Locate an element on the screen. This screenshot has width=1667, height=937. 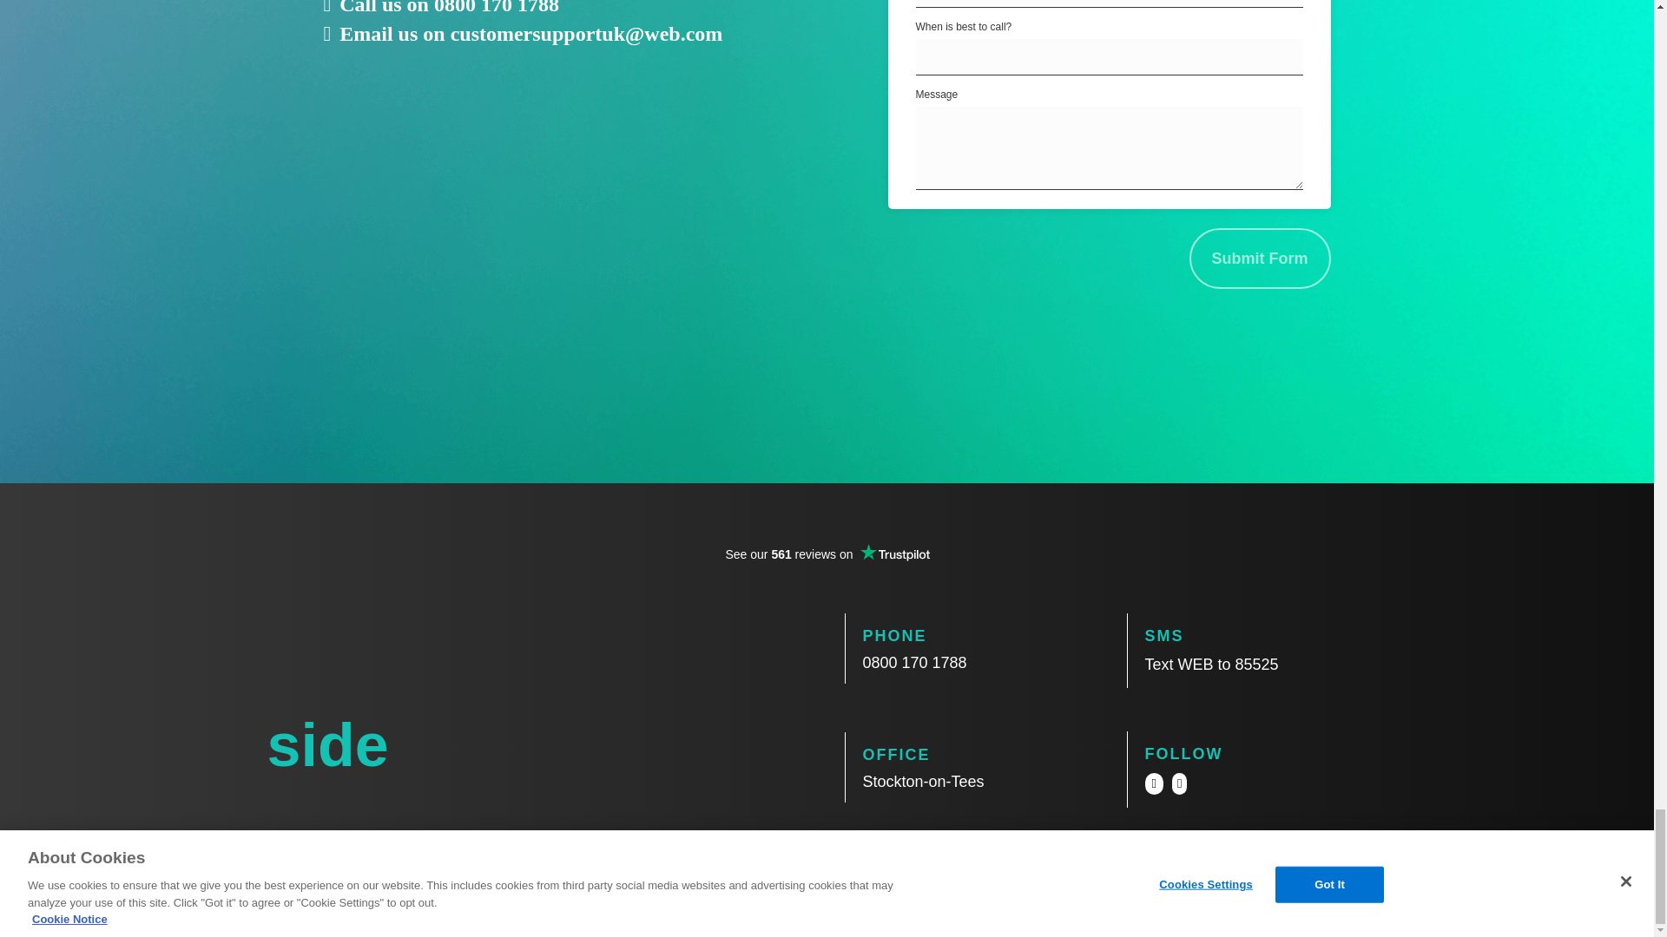
Do Not Sell My Personal Information is located at coordinates (1286, 877).